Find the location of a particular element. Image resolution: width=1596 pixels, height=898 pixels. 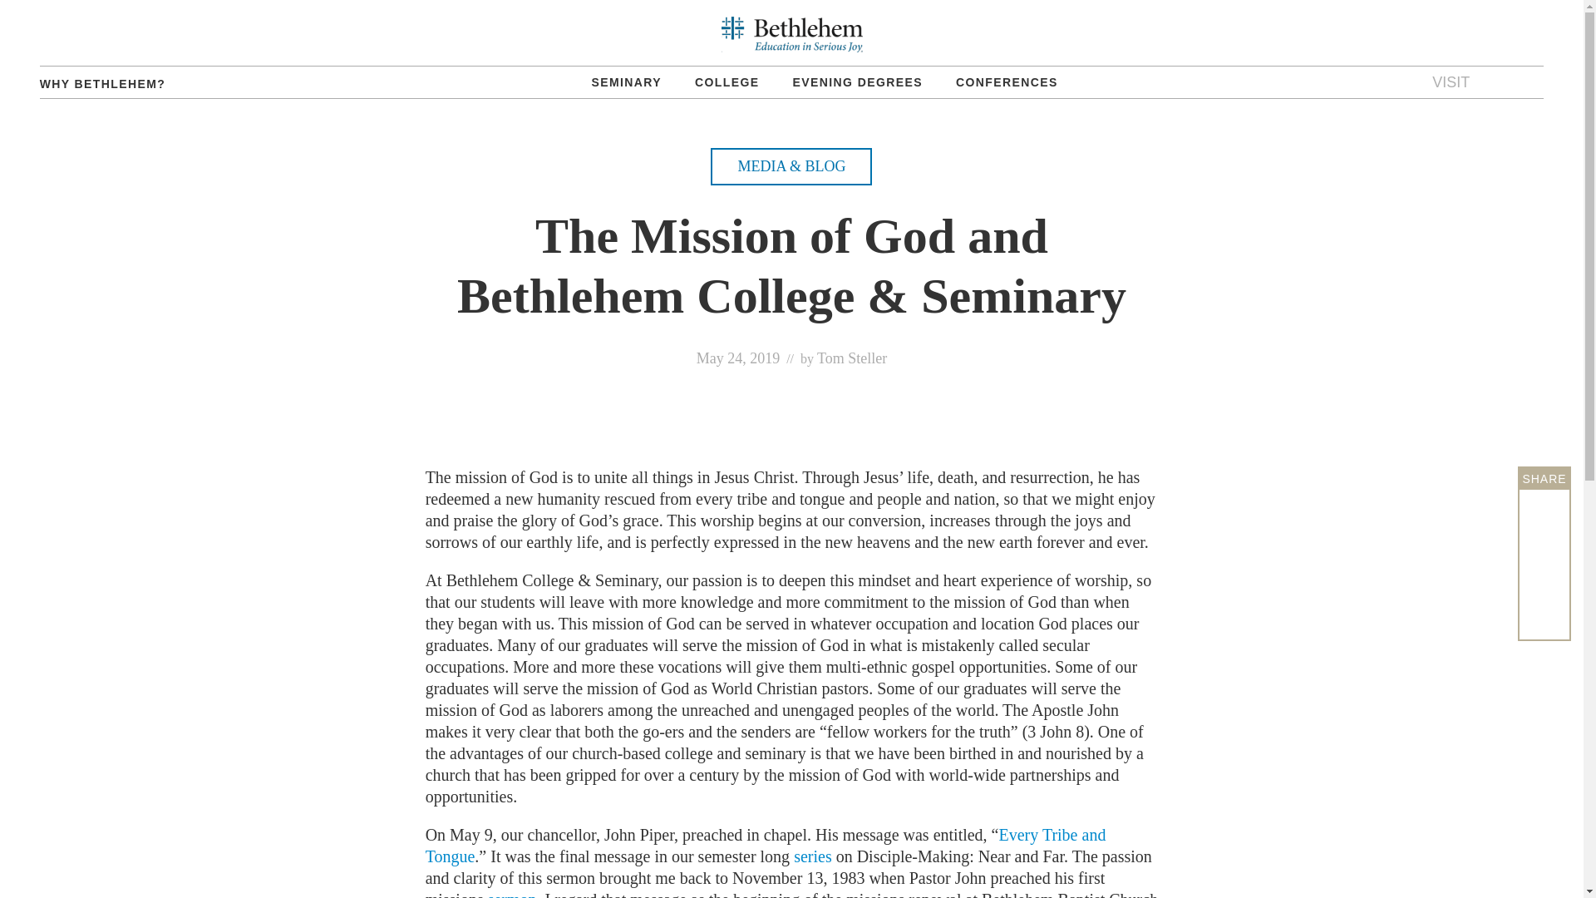

VISIT is located at coordinates (1451, 81).